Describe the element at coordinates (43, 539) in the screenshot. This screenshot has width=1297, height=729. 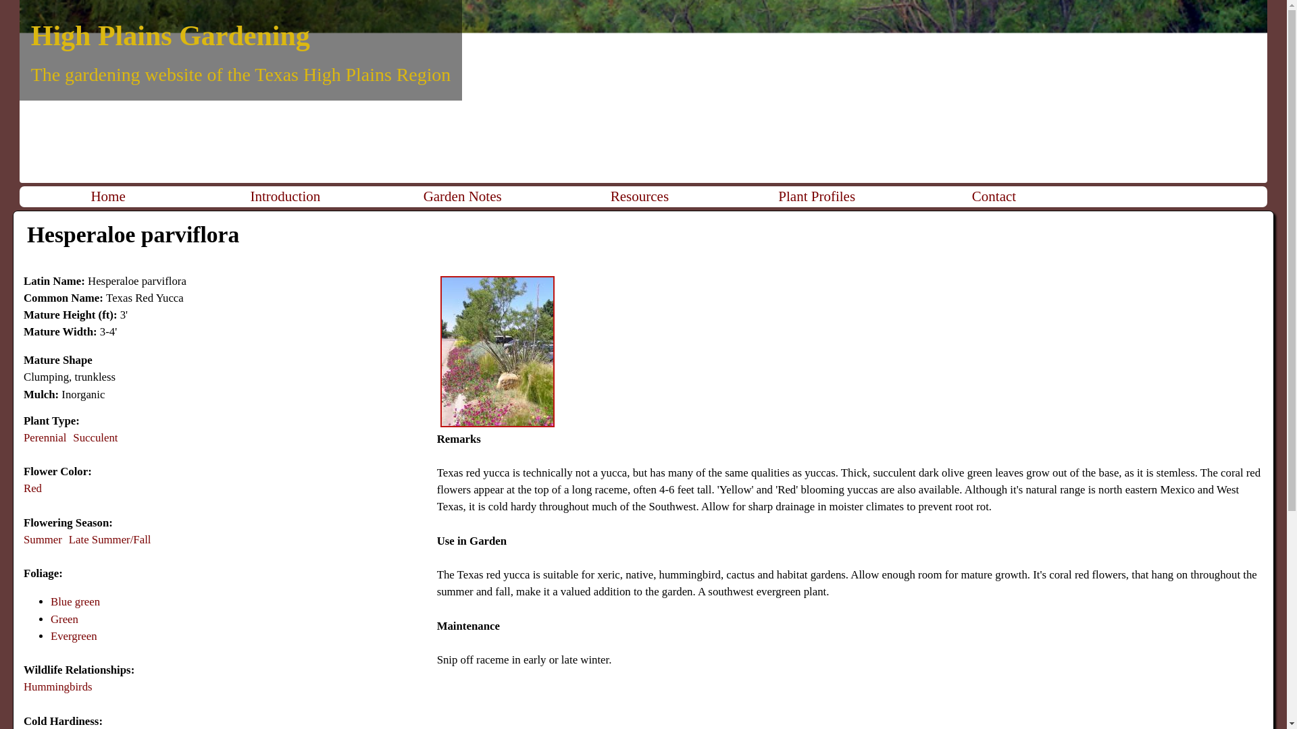
I see `Summer` at that location.